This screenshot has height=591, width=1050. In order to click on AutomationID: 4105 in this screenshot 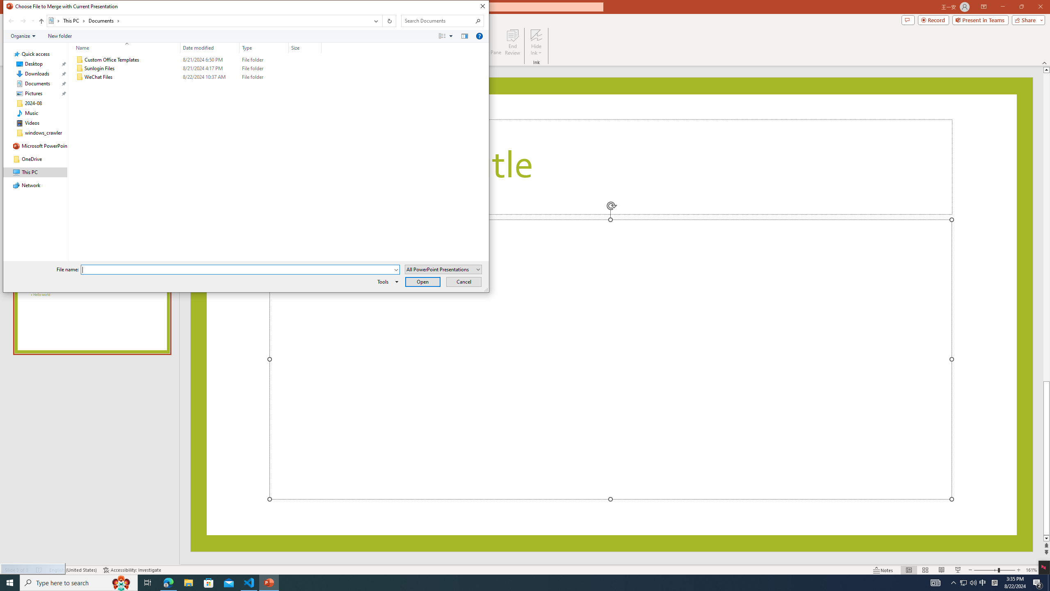, I will do `click(935, 583)`.